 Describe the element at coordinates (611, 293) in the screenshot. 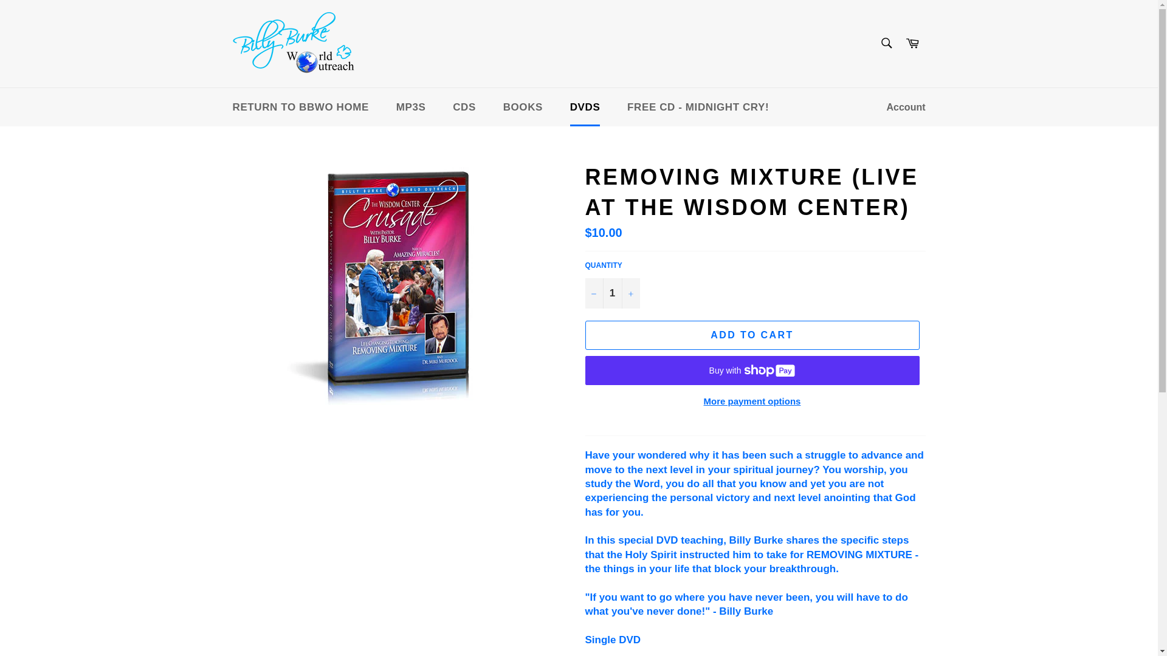

I see `1` at that location.